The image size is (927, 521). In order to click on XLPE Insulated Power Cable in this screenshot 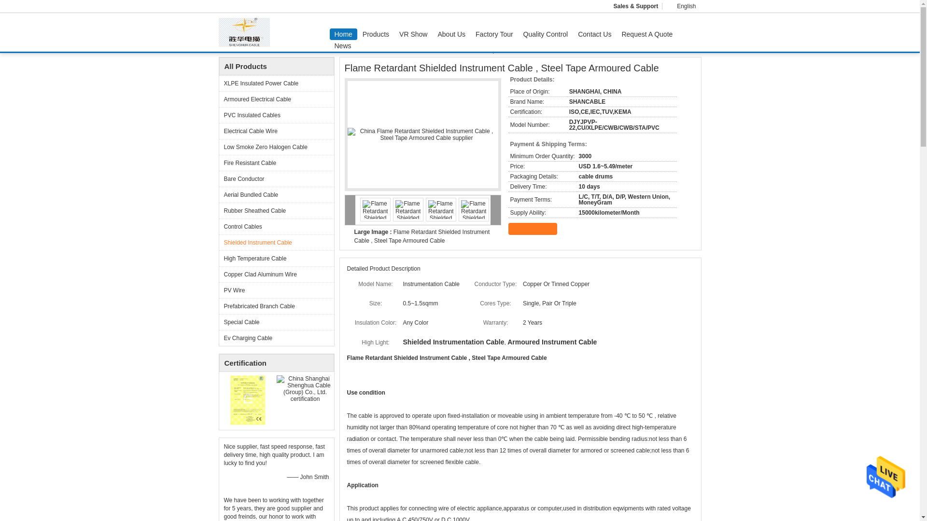, I will do `click(276, 83)`.